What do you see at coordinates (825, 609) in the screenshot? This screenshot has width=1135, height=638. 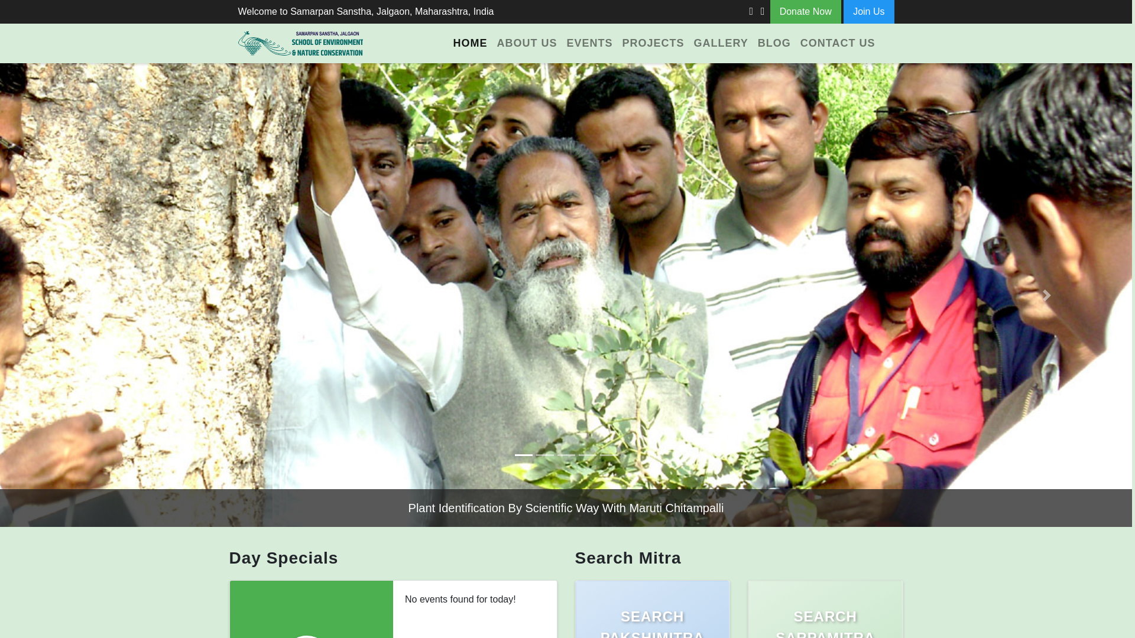 I see `SEARCH SARPAMITRA` at bounding box center [825, 609].